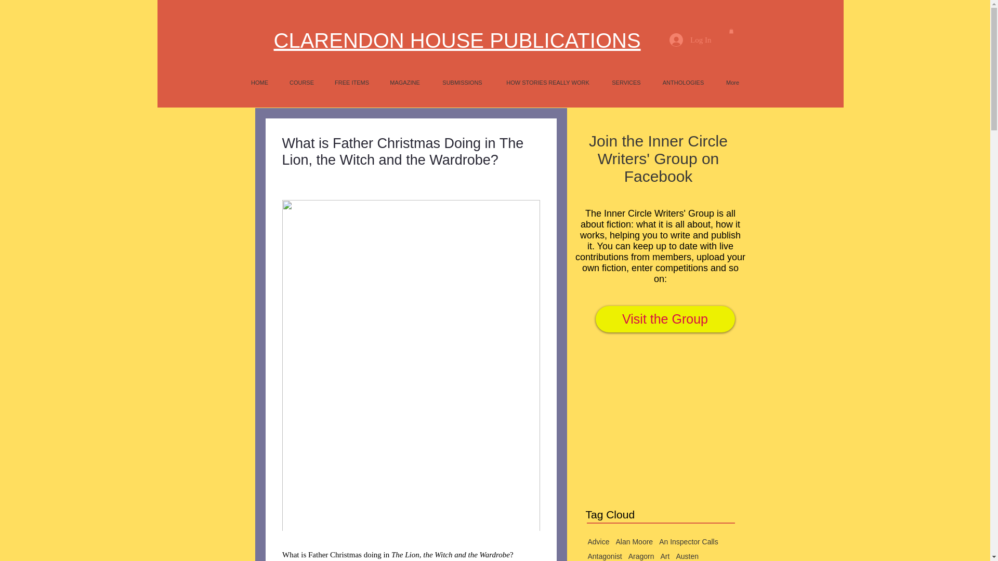 Image resolution: width=998 pixels, height=561 pixels. Describe the element at coordinates (626, 82) in the screenshot. I see `SERVICES` at that location.